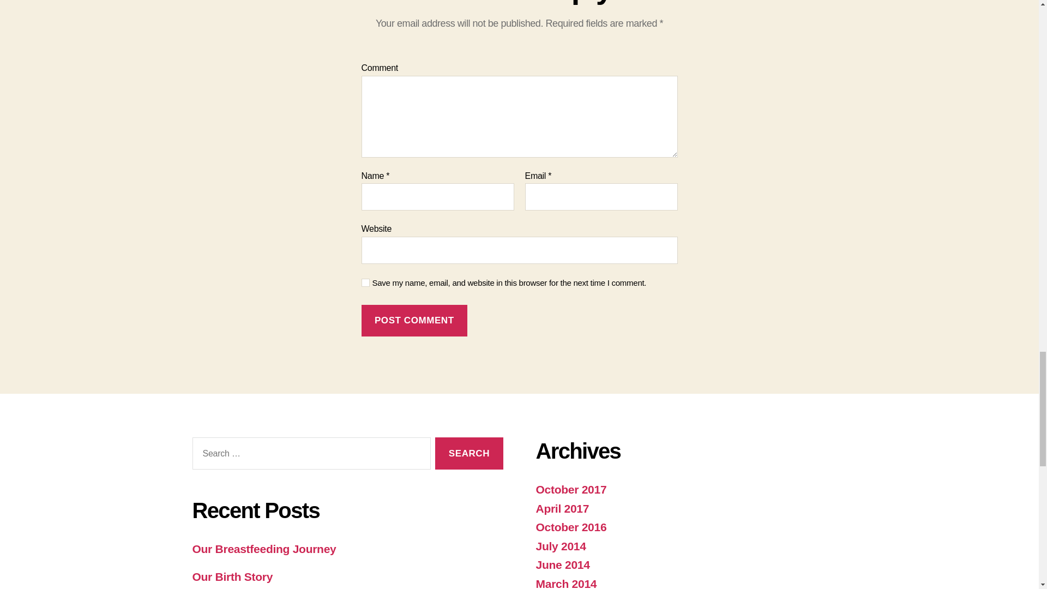 This screenshot has height=589, width=1047. I want to click on Search, so click(469, 453).